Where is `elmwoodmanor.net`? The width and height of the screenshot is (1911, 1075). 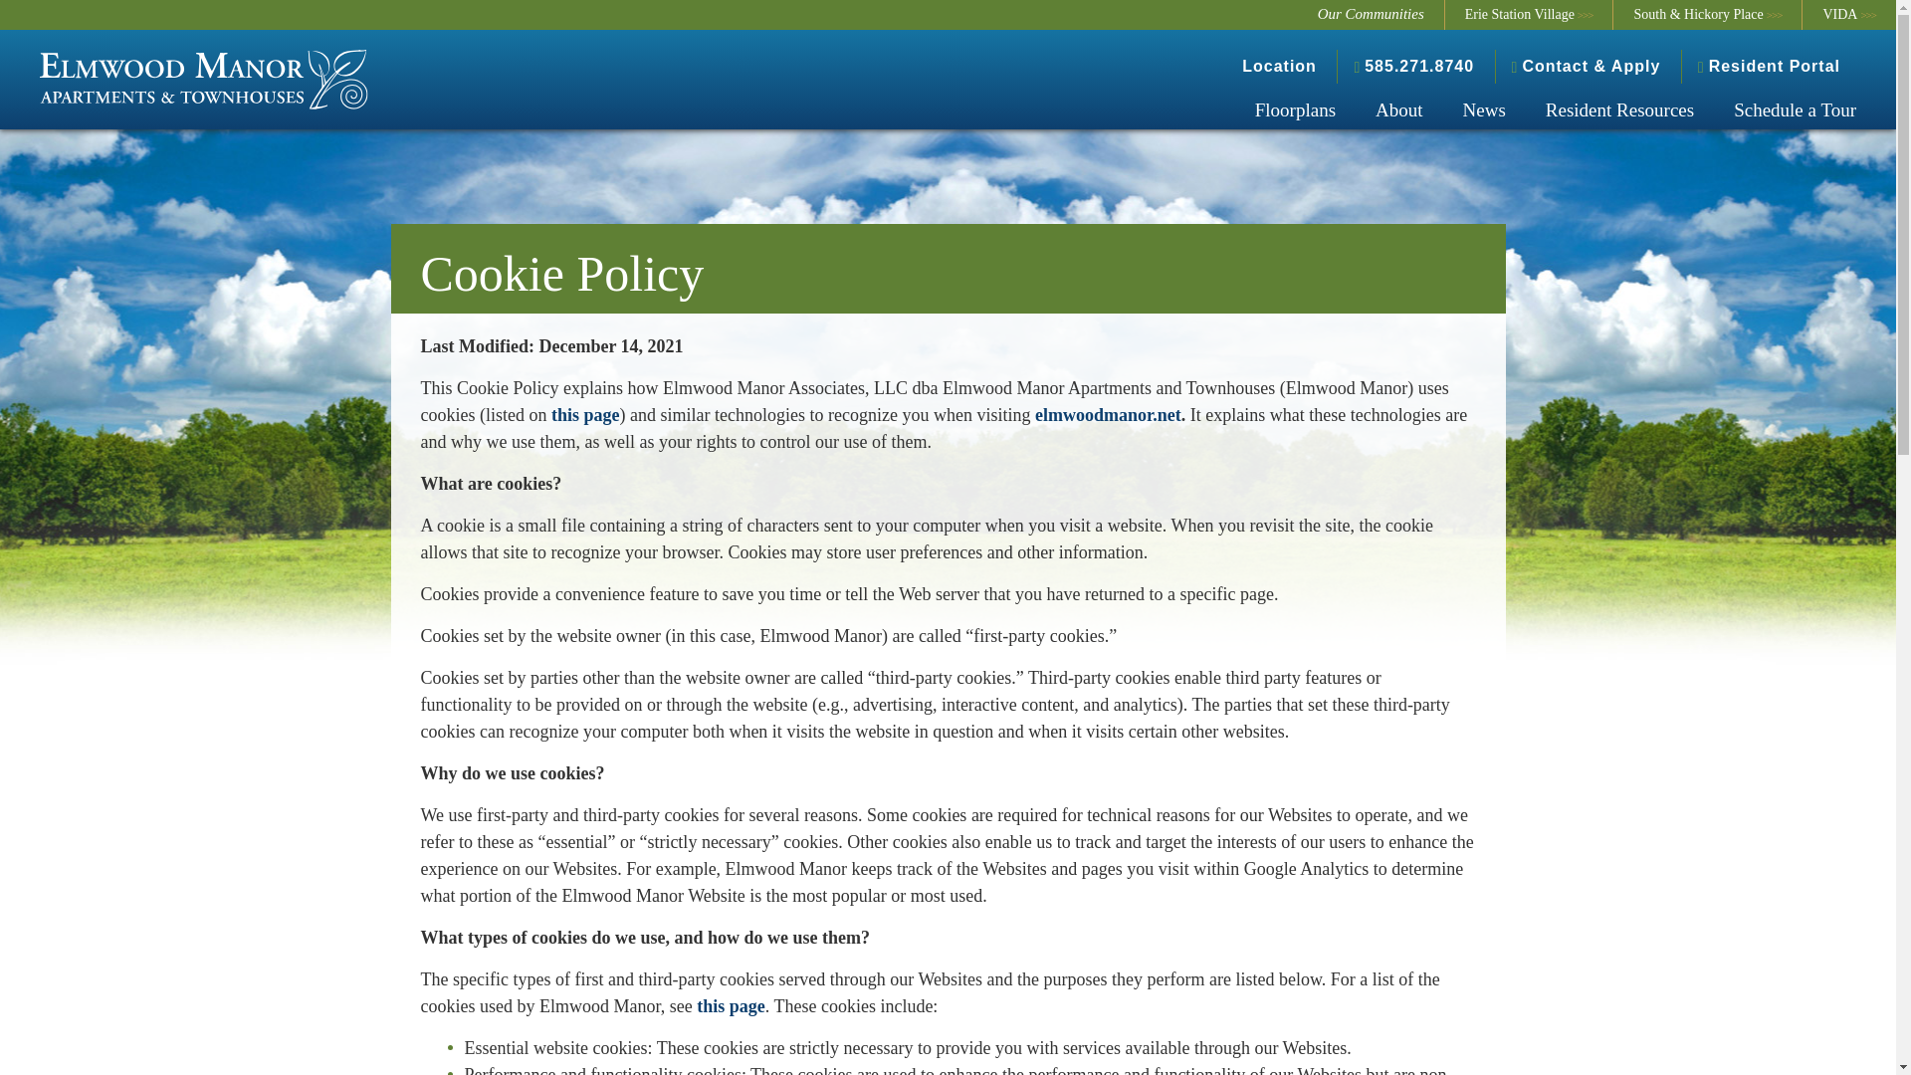
elmwoodmanor.net is located at coordinates (1108, 414).